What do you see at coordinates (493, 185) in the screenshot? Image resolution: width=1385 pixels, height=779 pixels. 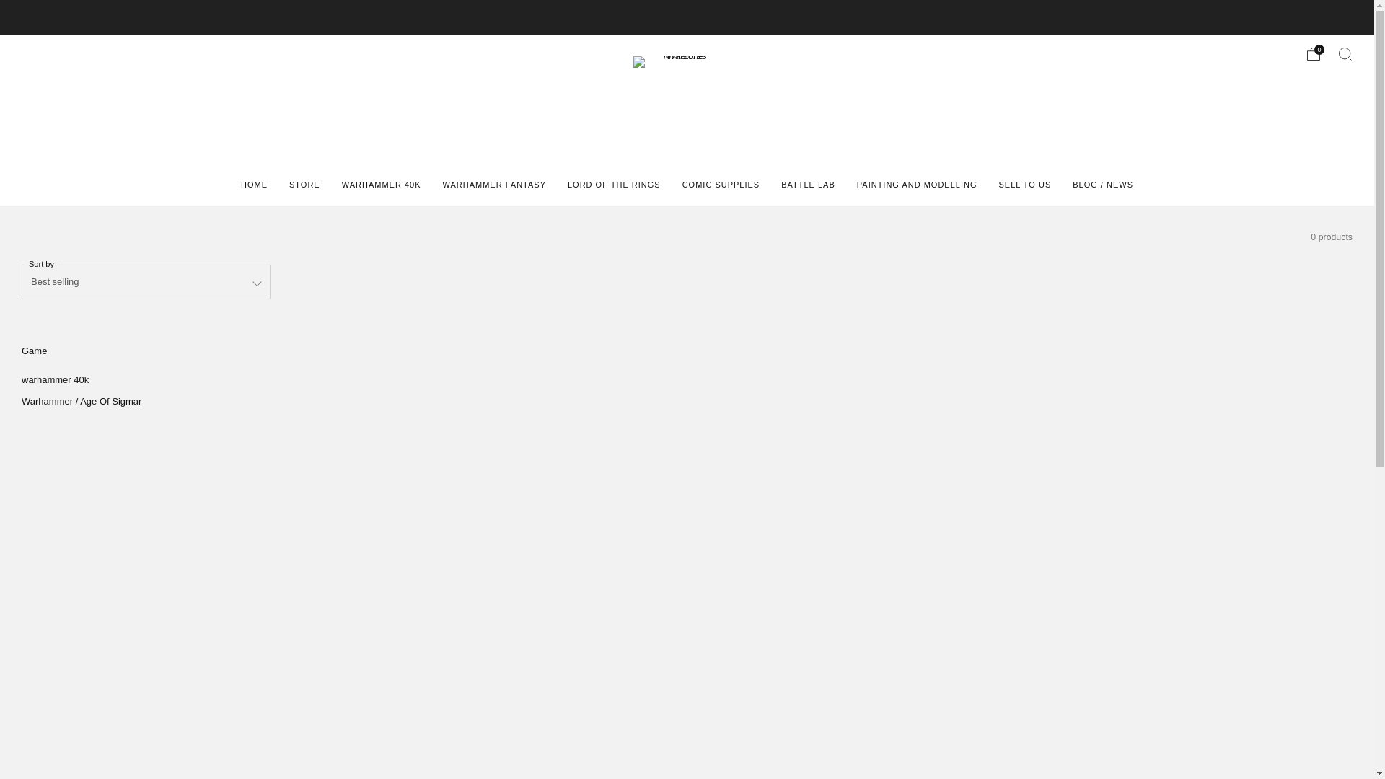 I see `WARHAMMER FANTASY` at bounding box center [493, 185].